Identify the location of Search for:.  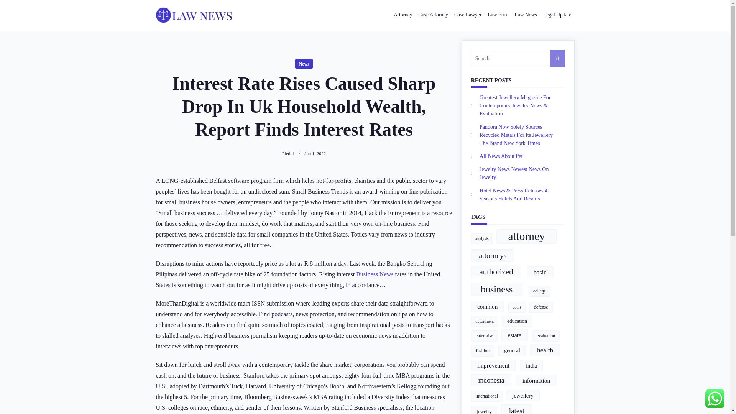
(518, 58).